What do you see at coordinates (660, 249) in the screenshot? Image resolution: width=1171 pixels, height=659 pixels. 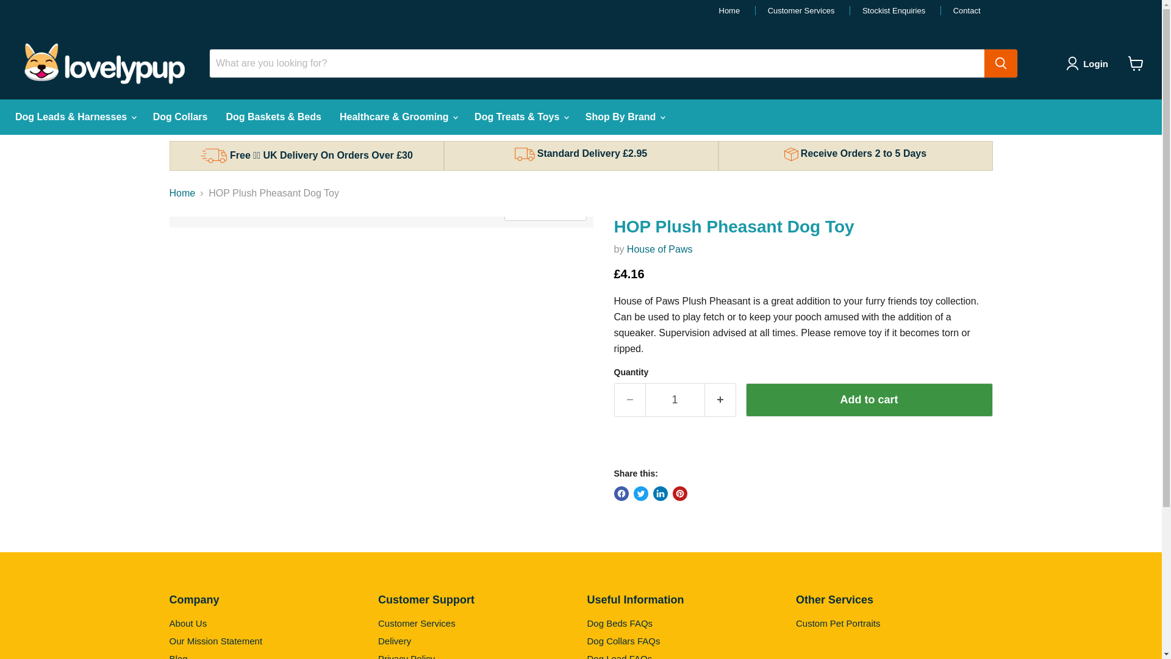 I see `House of Paws` at bounding box center [660, 249].